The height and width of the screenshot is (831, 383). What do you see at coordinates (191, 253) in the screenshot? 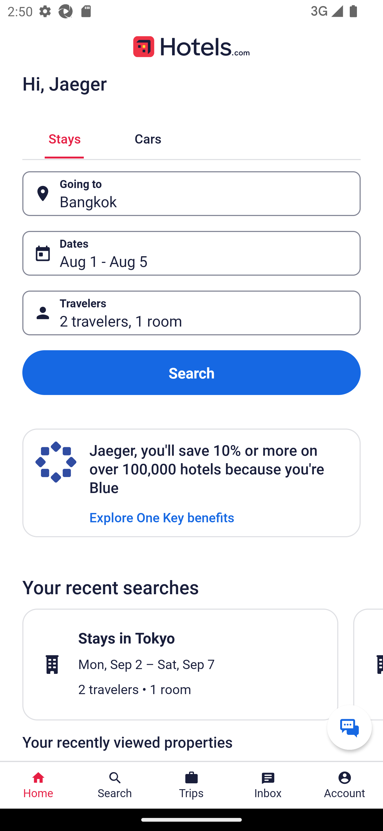
I see `Dates Button Aug 1 - Aug 5` at bounding box center [191, 253].